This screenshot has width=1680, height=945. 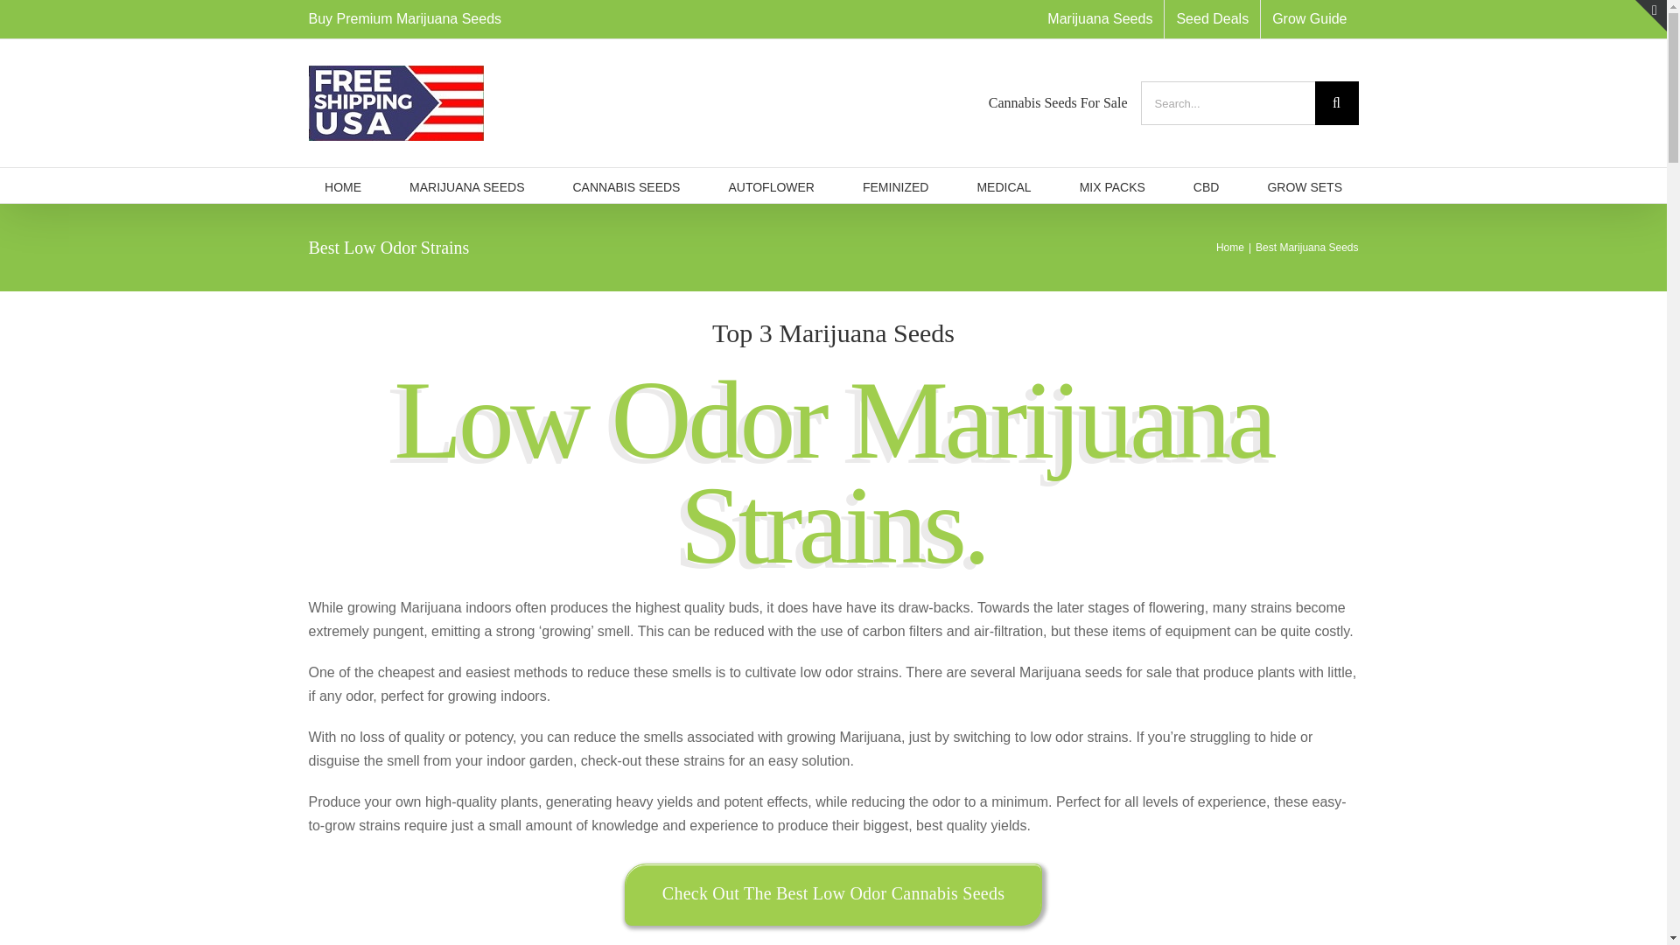 I want to click on Marijuana Seeds, so click(x=342, y=185).